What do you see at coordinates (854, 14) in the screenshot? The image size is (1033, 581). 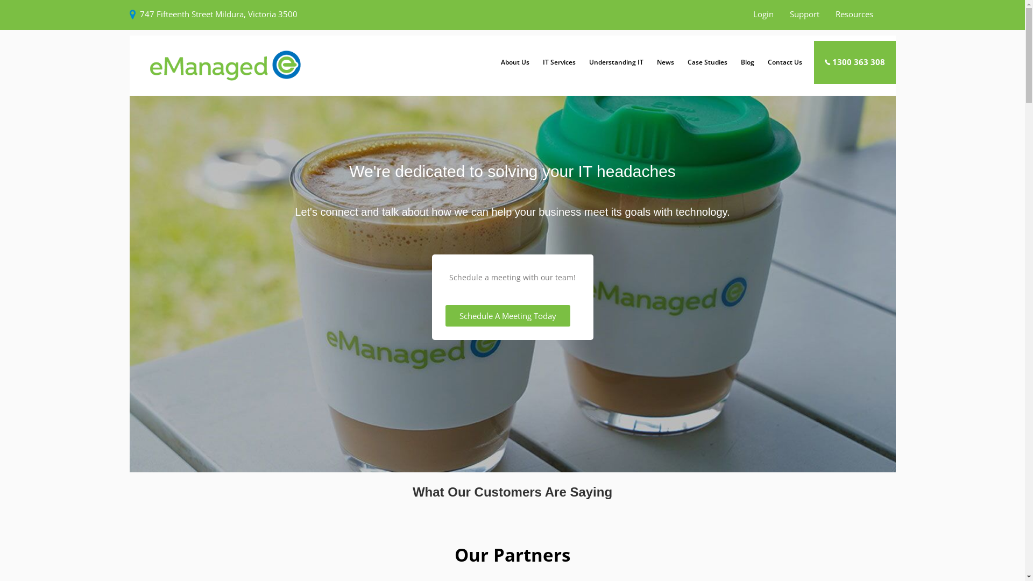 I see `Resources` at bounding box center [854, 14].